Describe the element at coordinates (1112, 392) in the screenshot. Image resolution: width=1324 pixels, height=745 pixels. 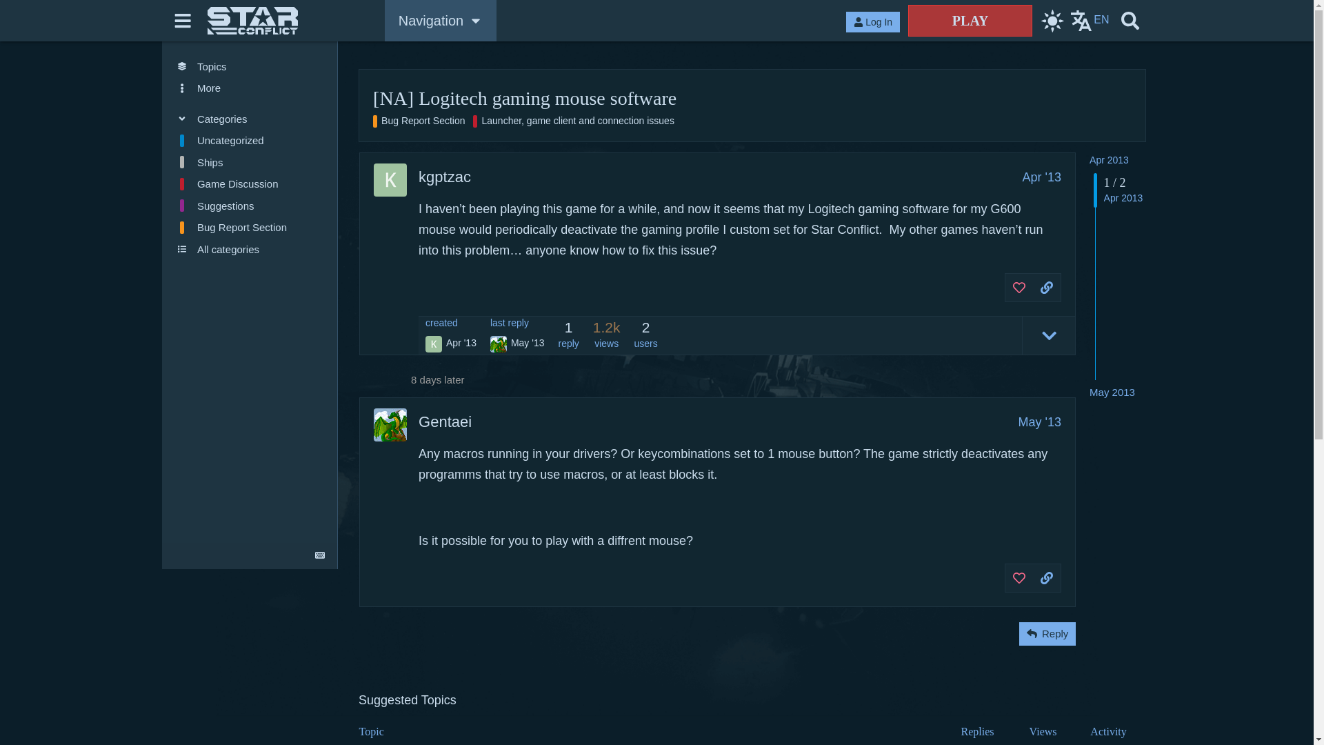
I see `May 6, 2013 11:42 pm` at that location.